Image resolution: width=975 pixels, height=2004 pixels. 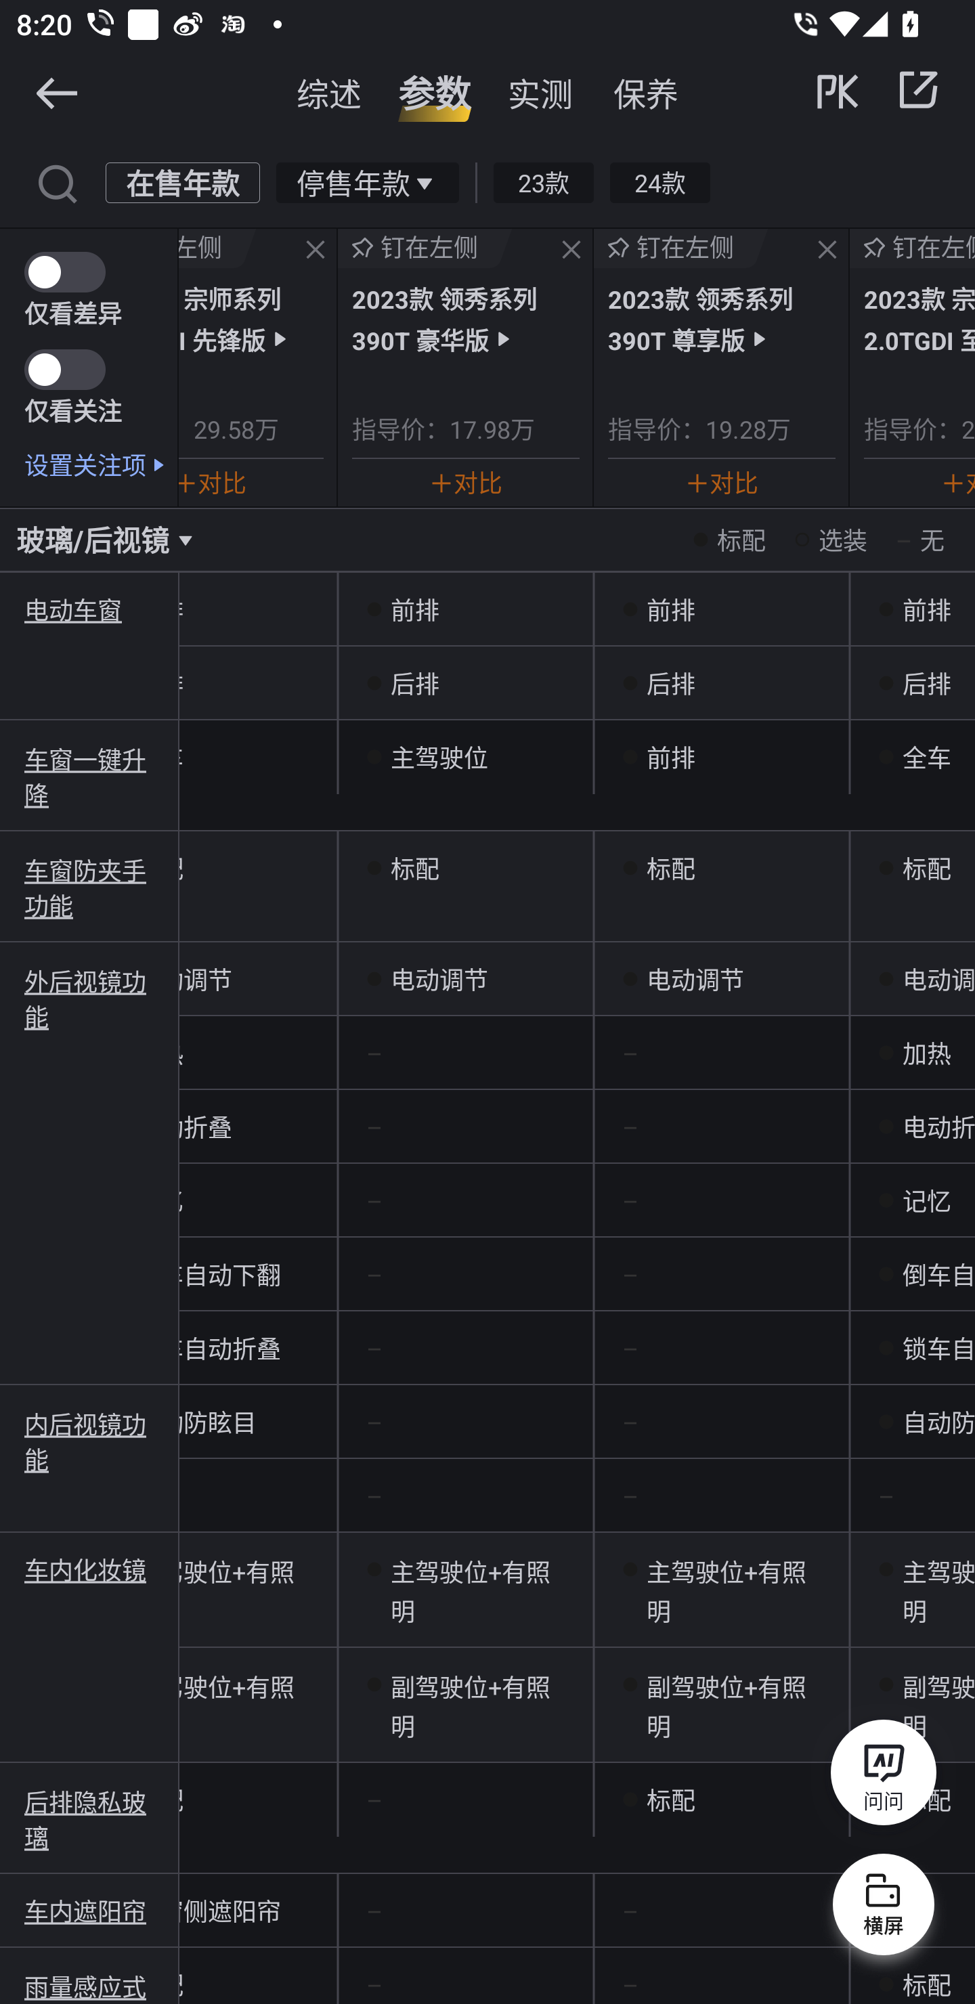 What do you see at coordinates (251, 318) in the screenshot?
I see `2024款 宗师系列 2.0TGDI 先锋版 ` at bounding box center [251, 318].